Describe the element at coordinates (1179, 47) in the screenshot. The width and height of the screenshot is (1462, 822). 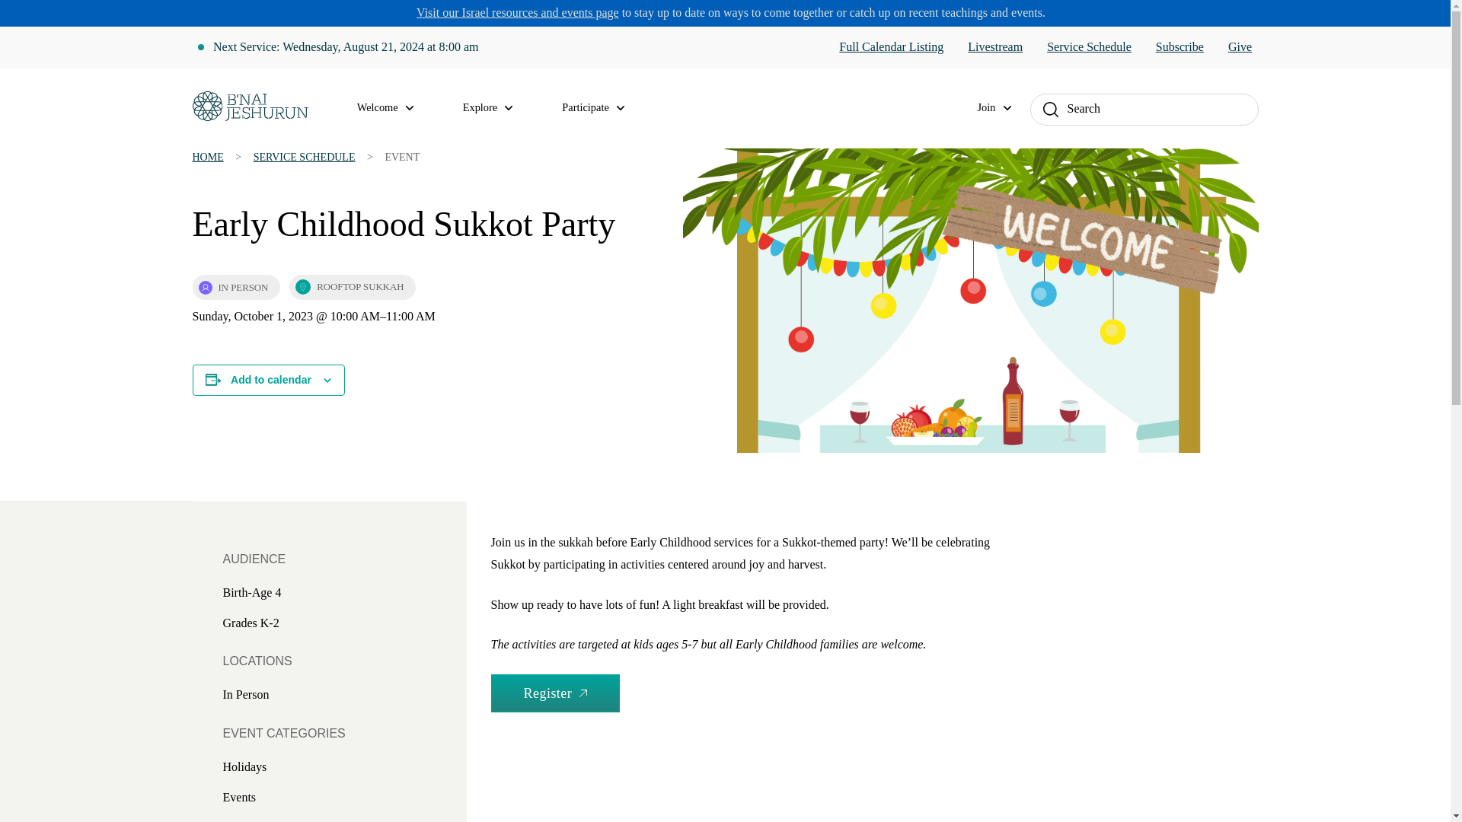
I see `Subscribe` at that location.